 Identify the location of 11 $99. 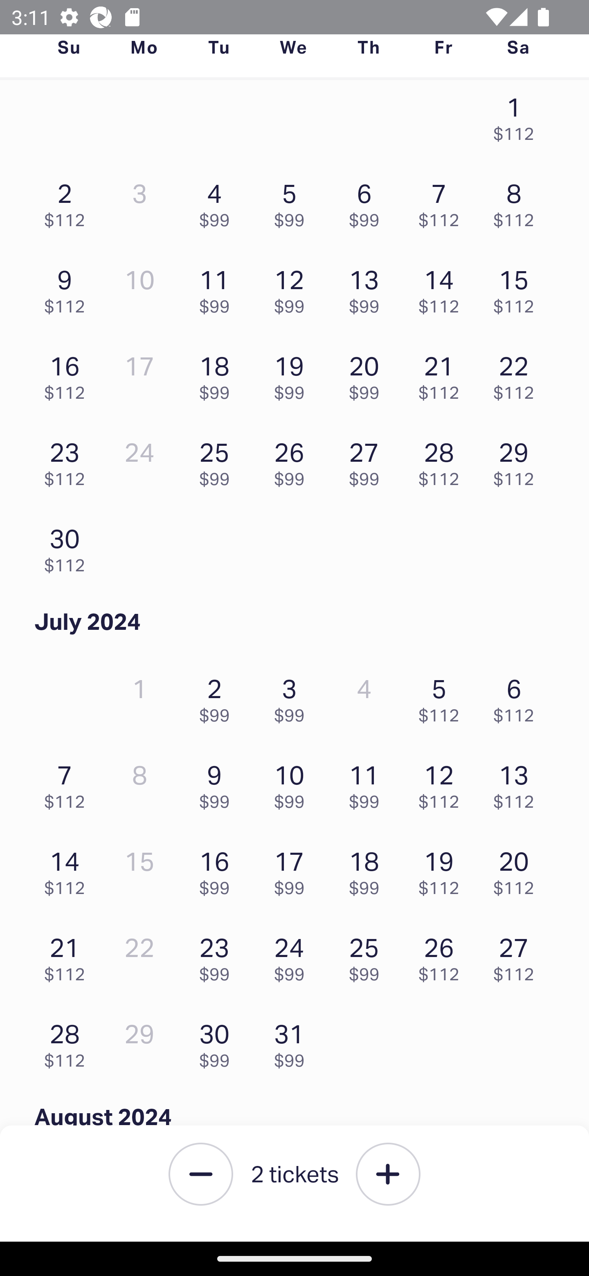
(218, 288).